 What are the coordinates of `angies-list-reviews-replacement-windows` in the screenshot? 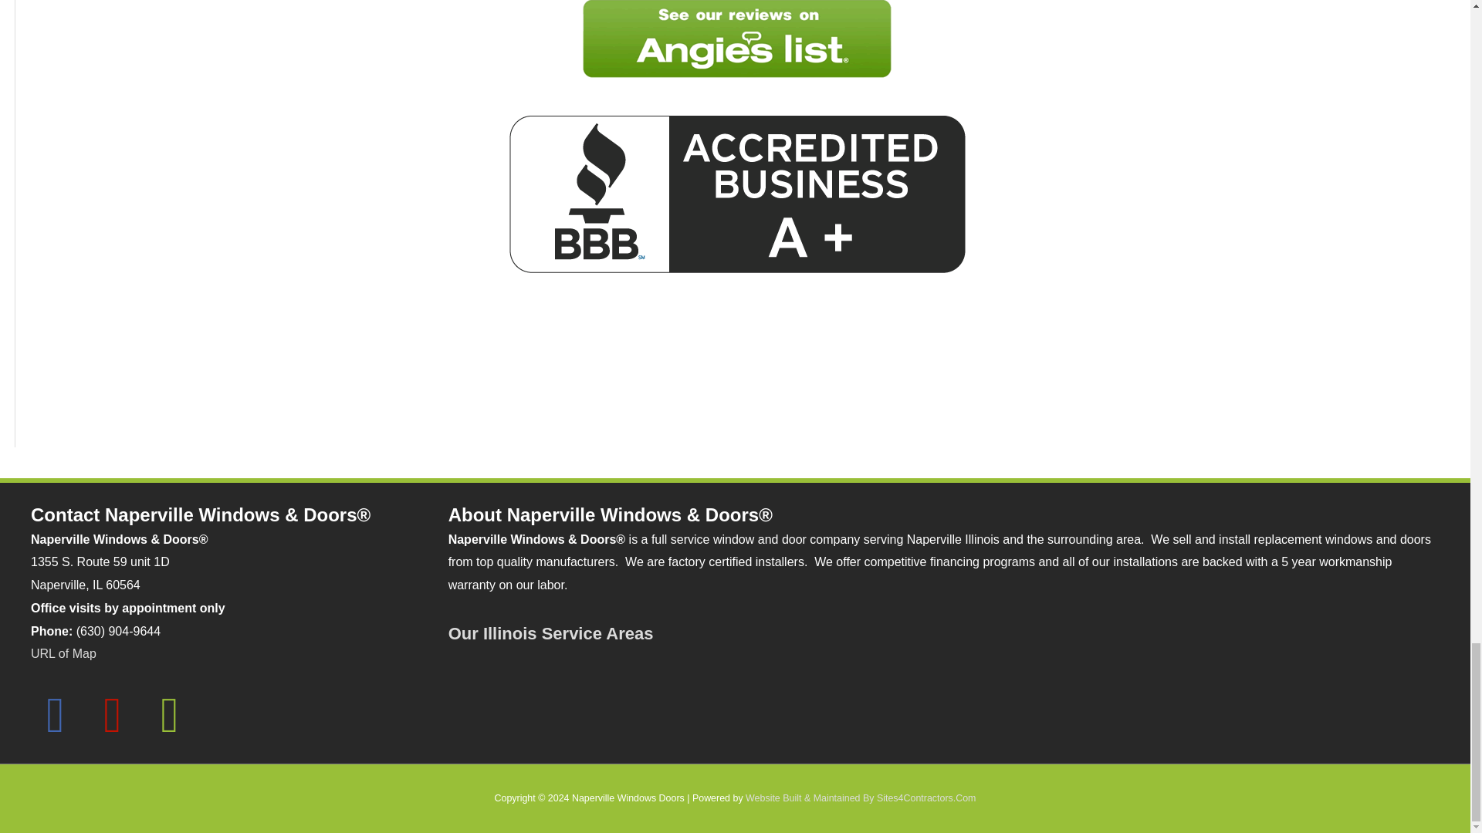 It's located at (736, 39).